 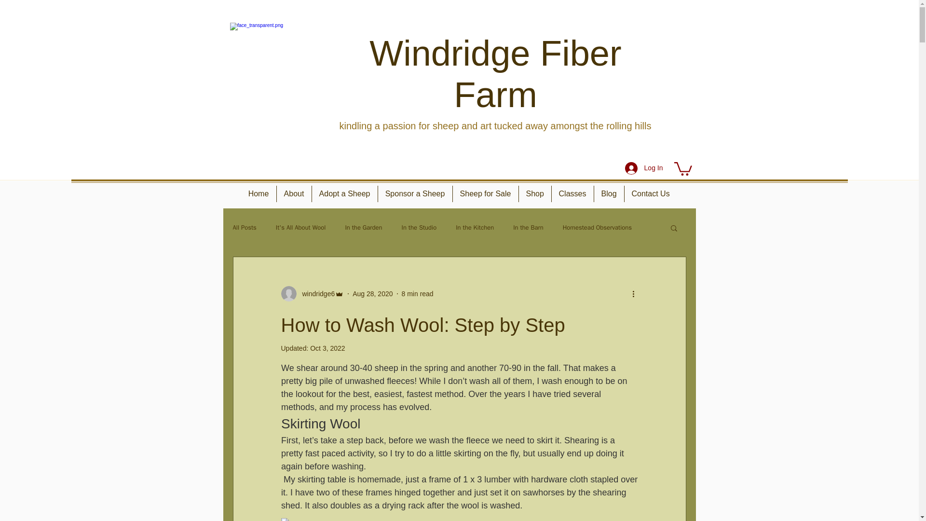 What do you see at coordinates (418, 293) in the screenshot?
I see `8 min read` at bounding box center [418, 293].